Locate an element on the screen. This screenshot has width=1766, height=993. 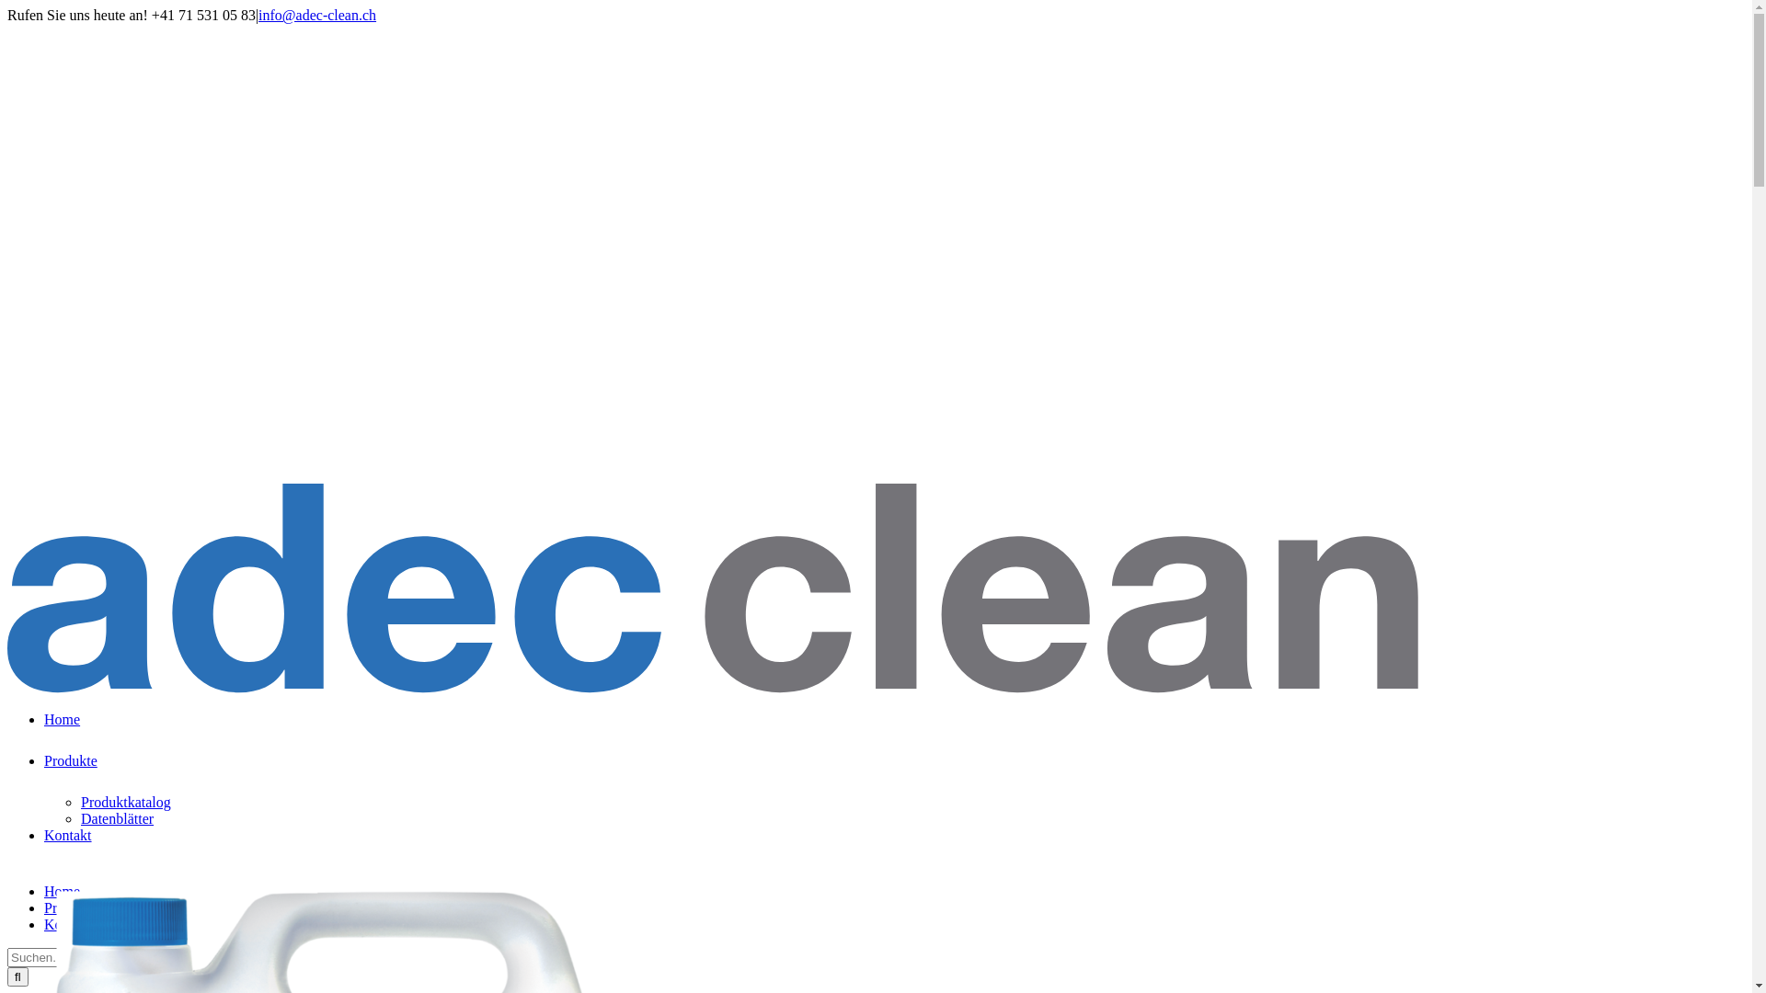
Zum Inhalt springen is located at coordinates (7, 7).